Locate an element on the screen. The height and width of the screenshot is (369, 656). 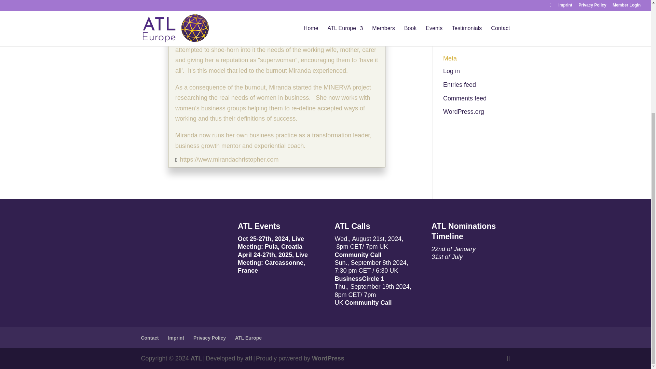
Contact is located at coordinates (150, 338).